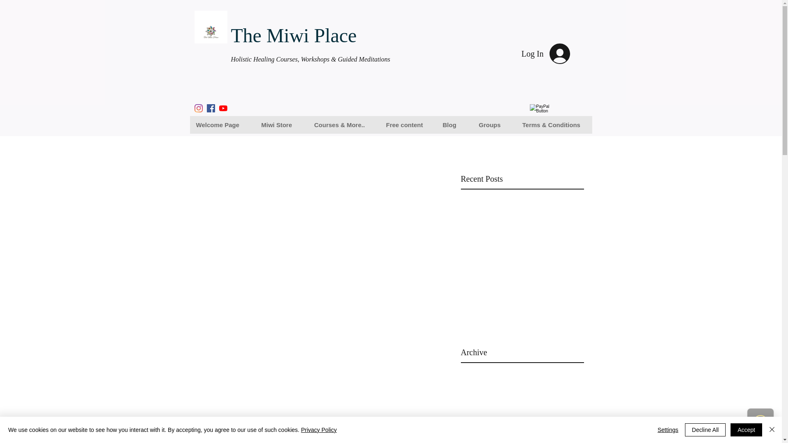 The height and width of the screenshot is (443, 788). What do you see at coordinates (746, 430) in the screenshot?
I see `Accept` at bounding box center [746, 430].